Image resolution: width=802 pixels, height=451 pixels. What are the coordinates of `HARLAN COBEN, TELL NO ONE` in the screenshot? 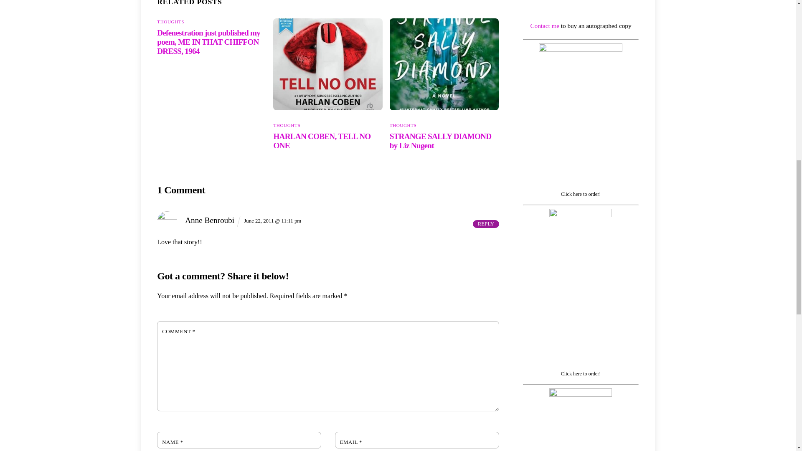 It's located at (327, 64).